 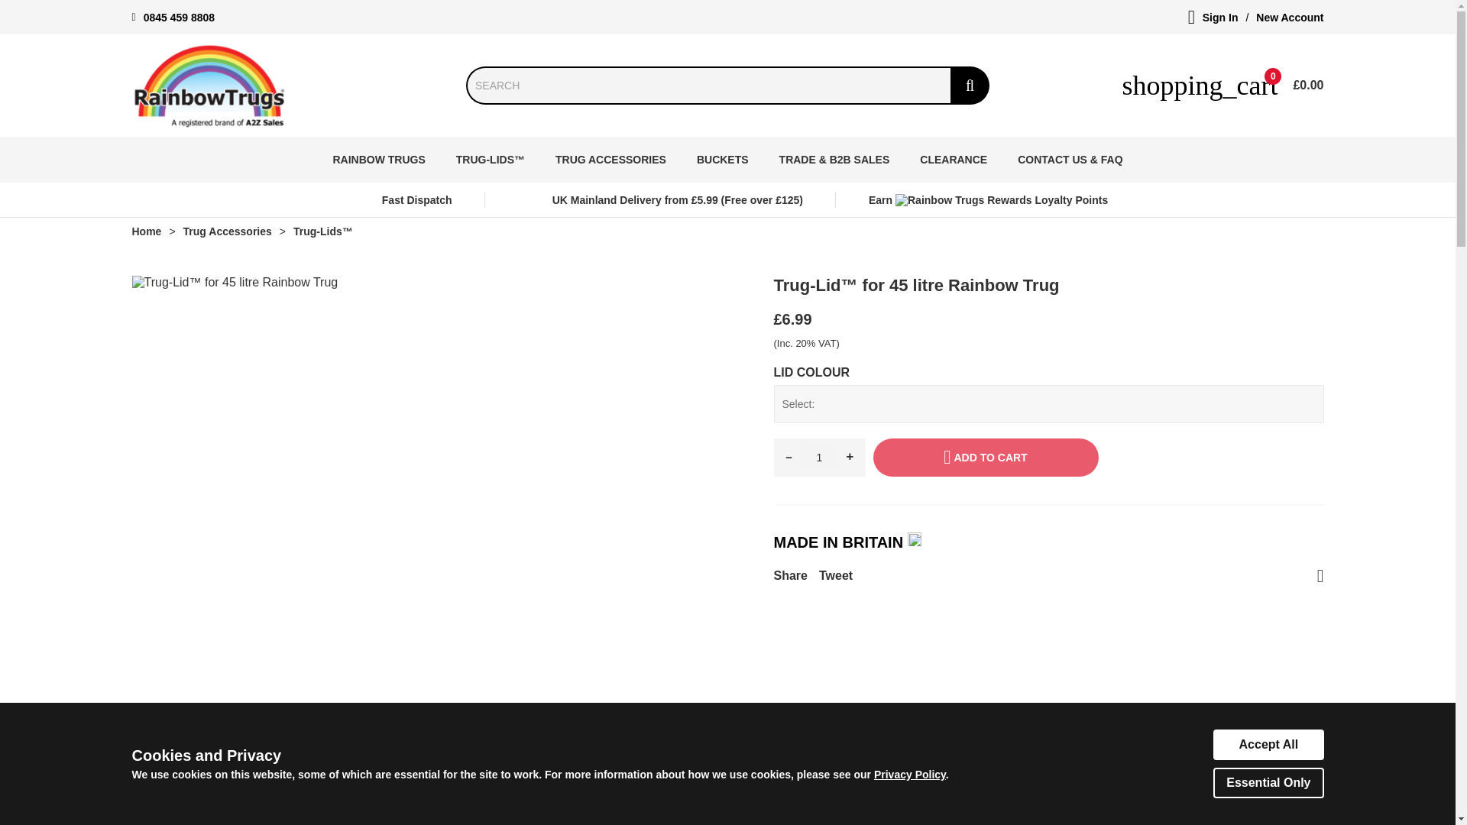 What do you see at coordinates (954, 159) in the screenshot?
I see `CLEARANCE` at bounding box center [954, 159].